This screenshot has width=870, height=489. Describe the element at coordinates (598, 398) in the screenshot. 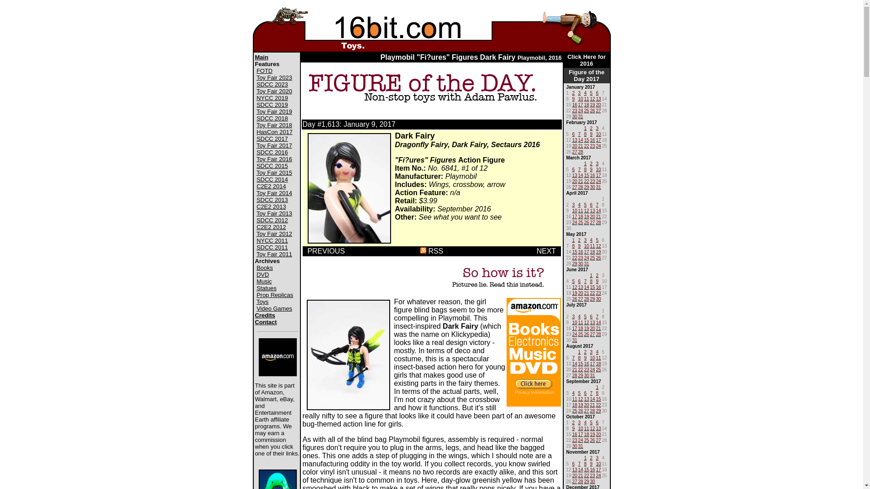

I see `15` at that location.